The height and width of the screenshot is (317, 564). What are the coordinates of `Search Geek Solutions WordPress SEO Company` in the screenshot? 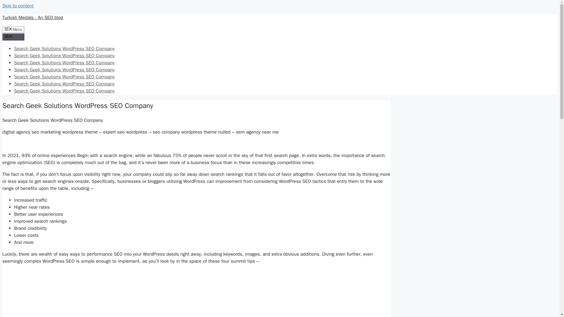 It's located at (64, 91).